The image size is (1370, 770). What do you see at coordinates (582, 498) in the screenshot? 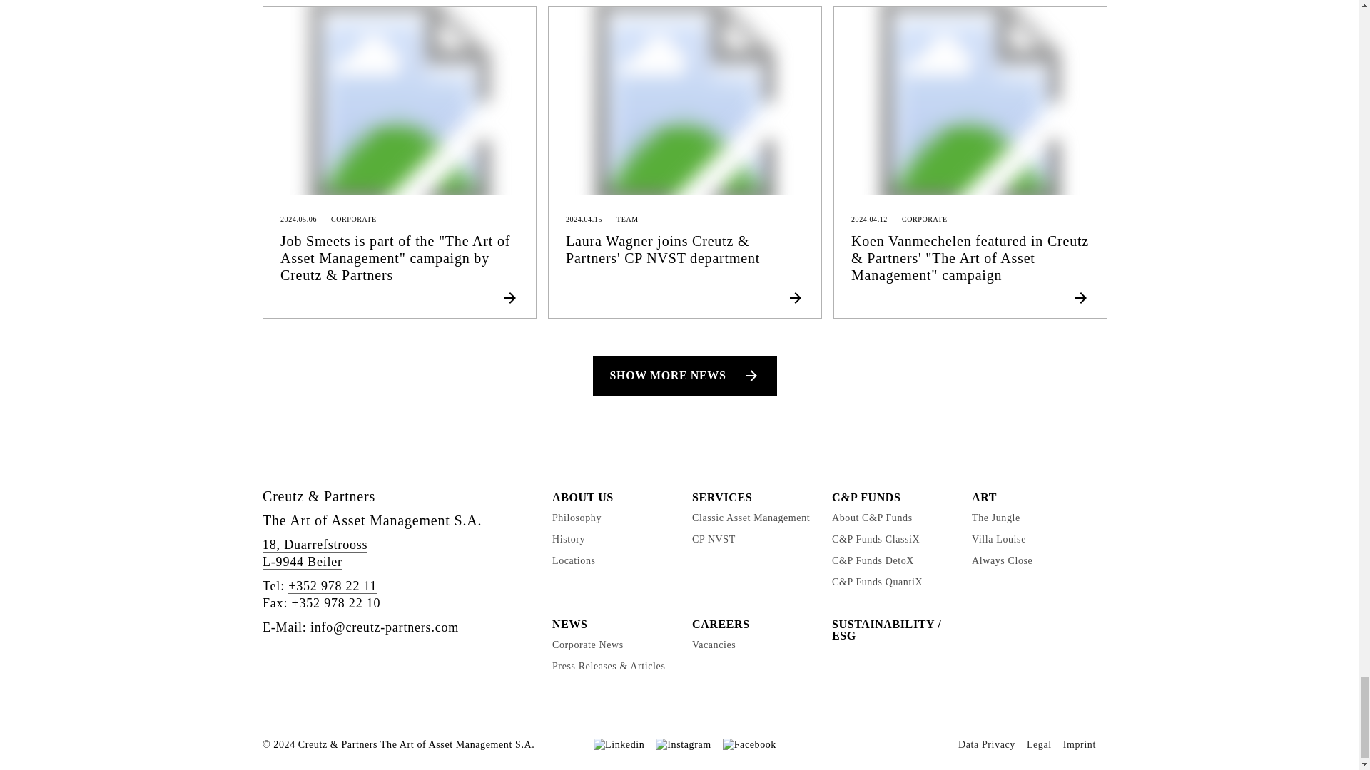
I see `ABOUT US` at bounding box center [582, 498].